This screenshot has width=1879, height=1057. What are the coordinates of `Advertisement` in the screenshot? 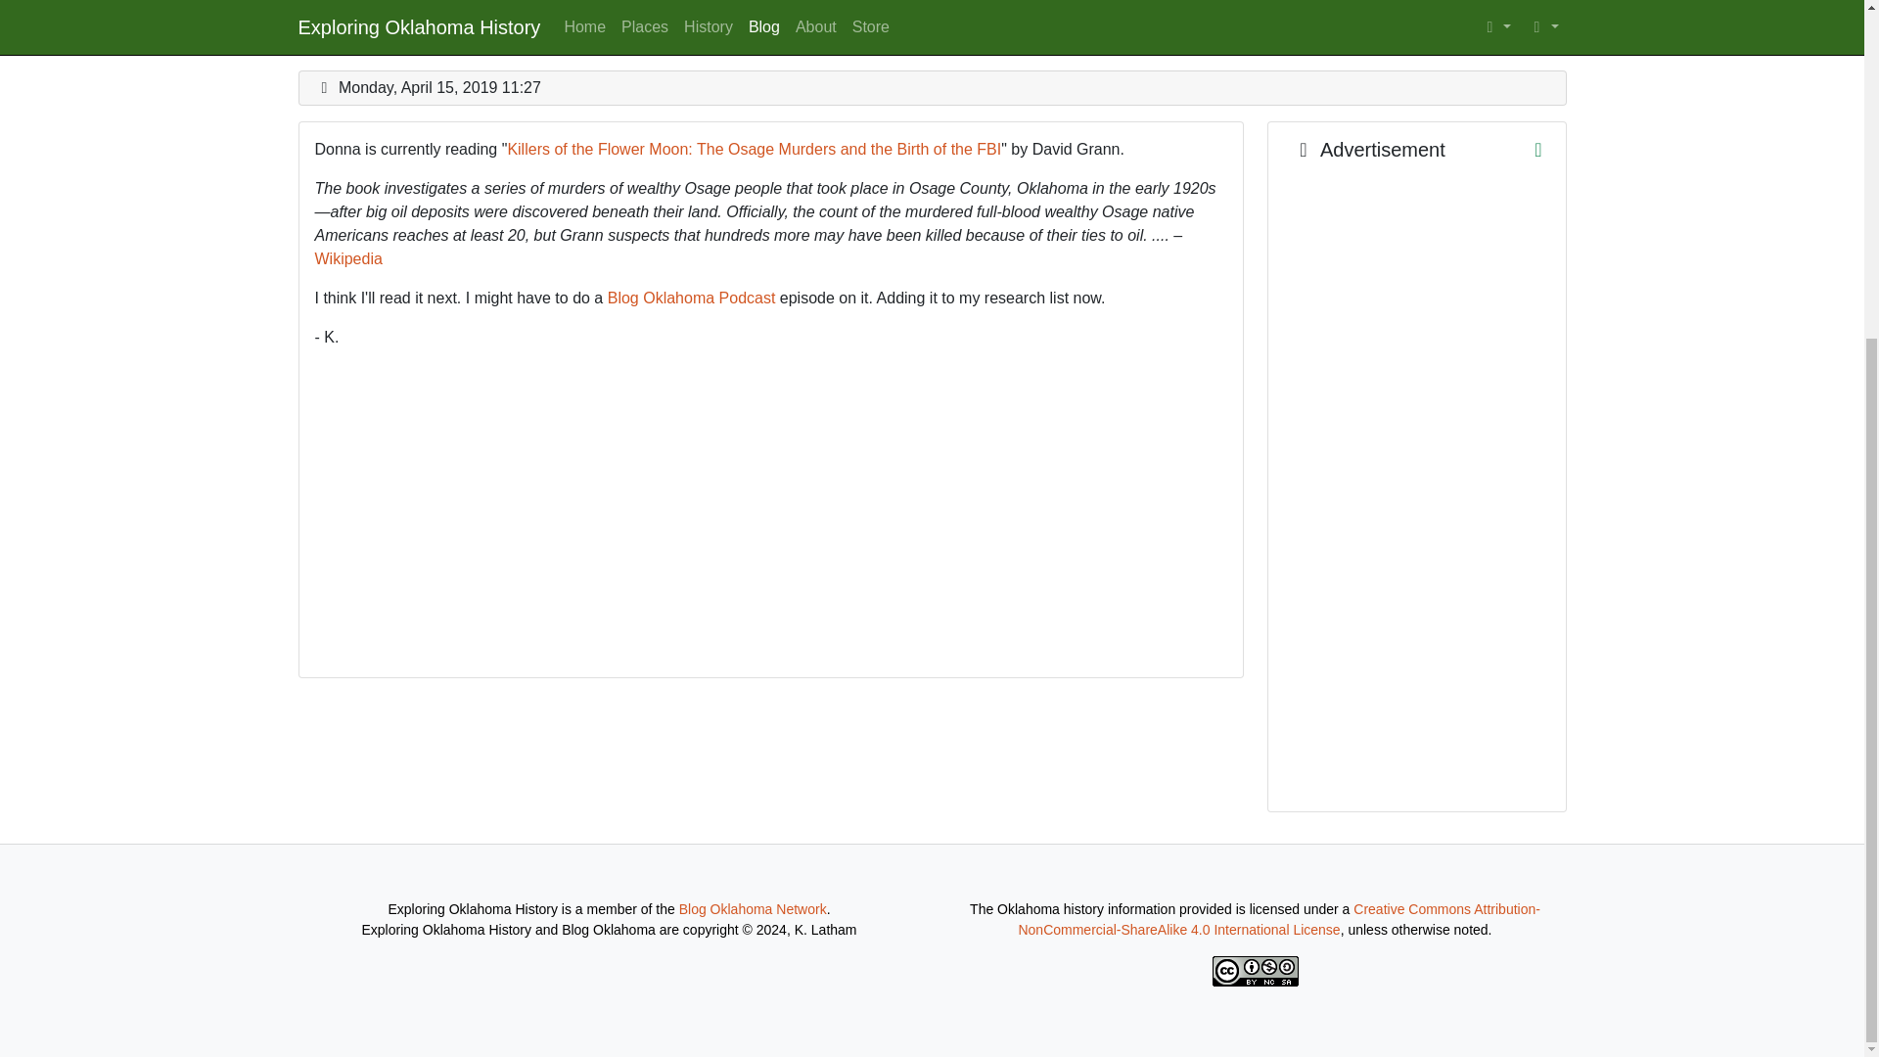 It's located at (1417, 485).